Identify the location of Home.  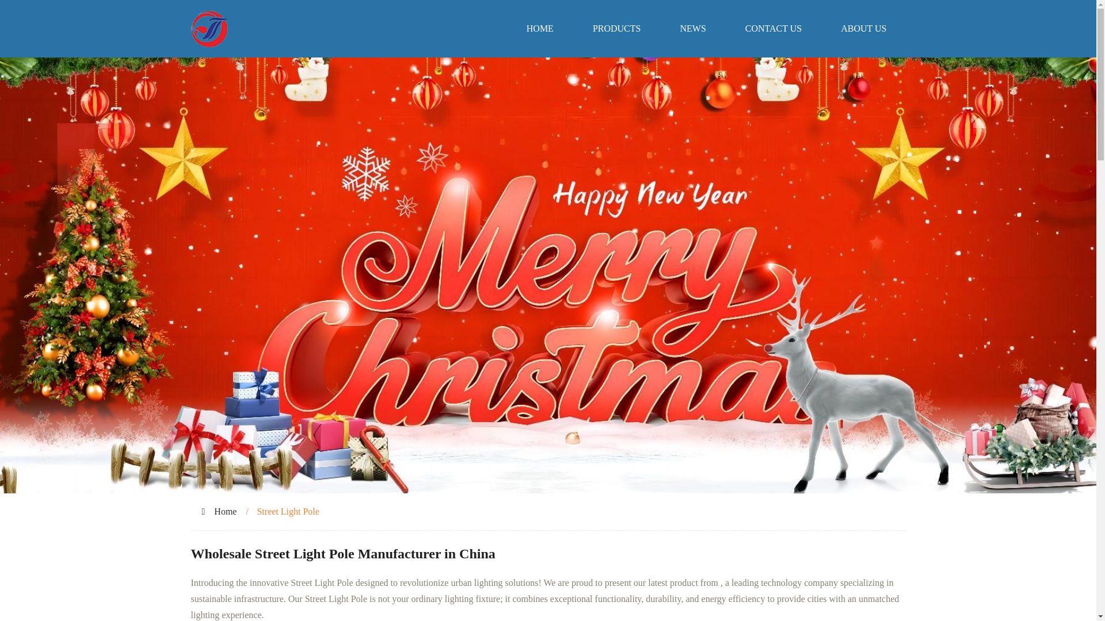
(225, 511).